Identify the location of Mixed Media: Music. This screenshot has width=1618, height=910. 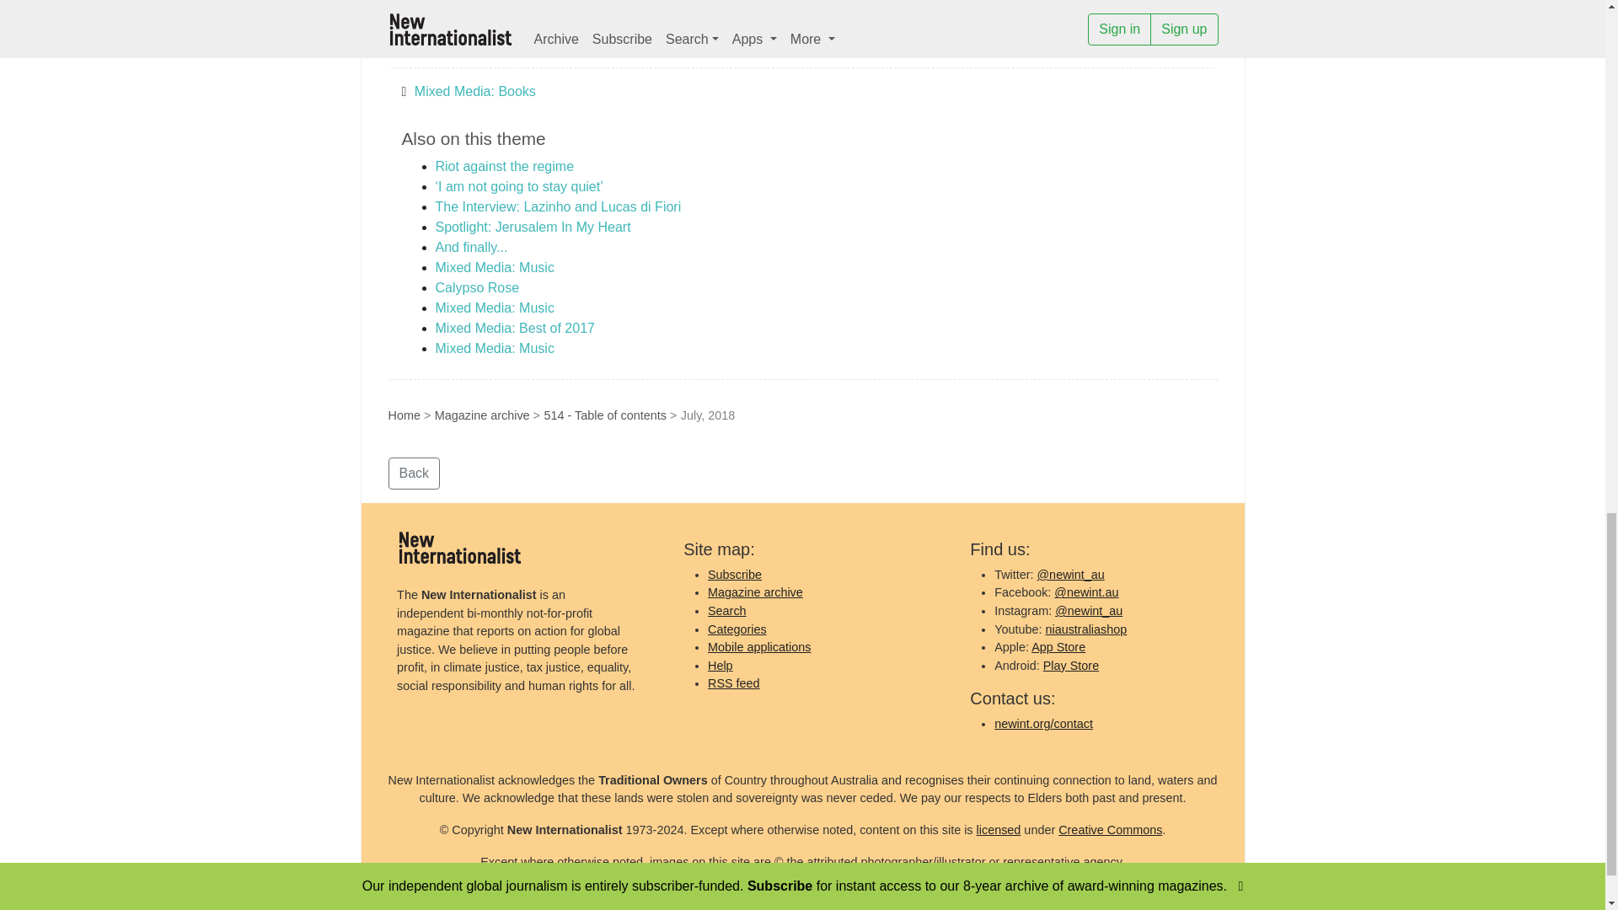
(494, 349).